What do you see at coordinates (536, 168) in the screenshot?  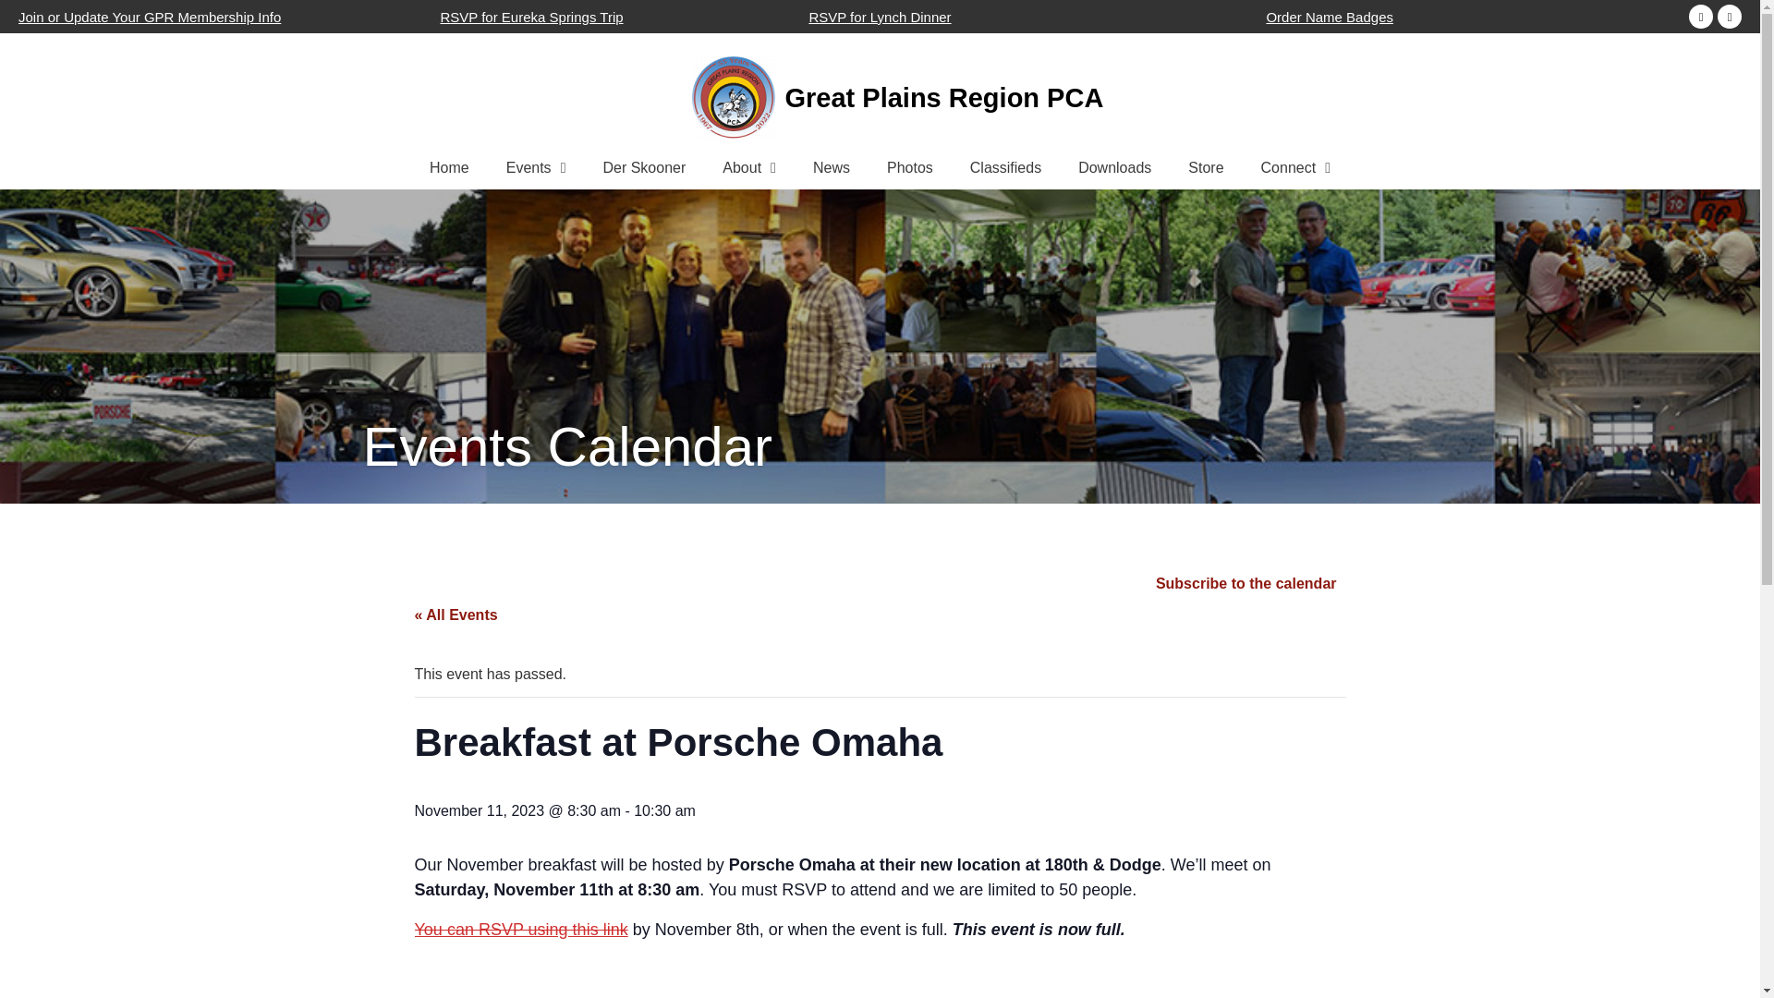 I see `Events` at bounding box center [536, 168].